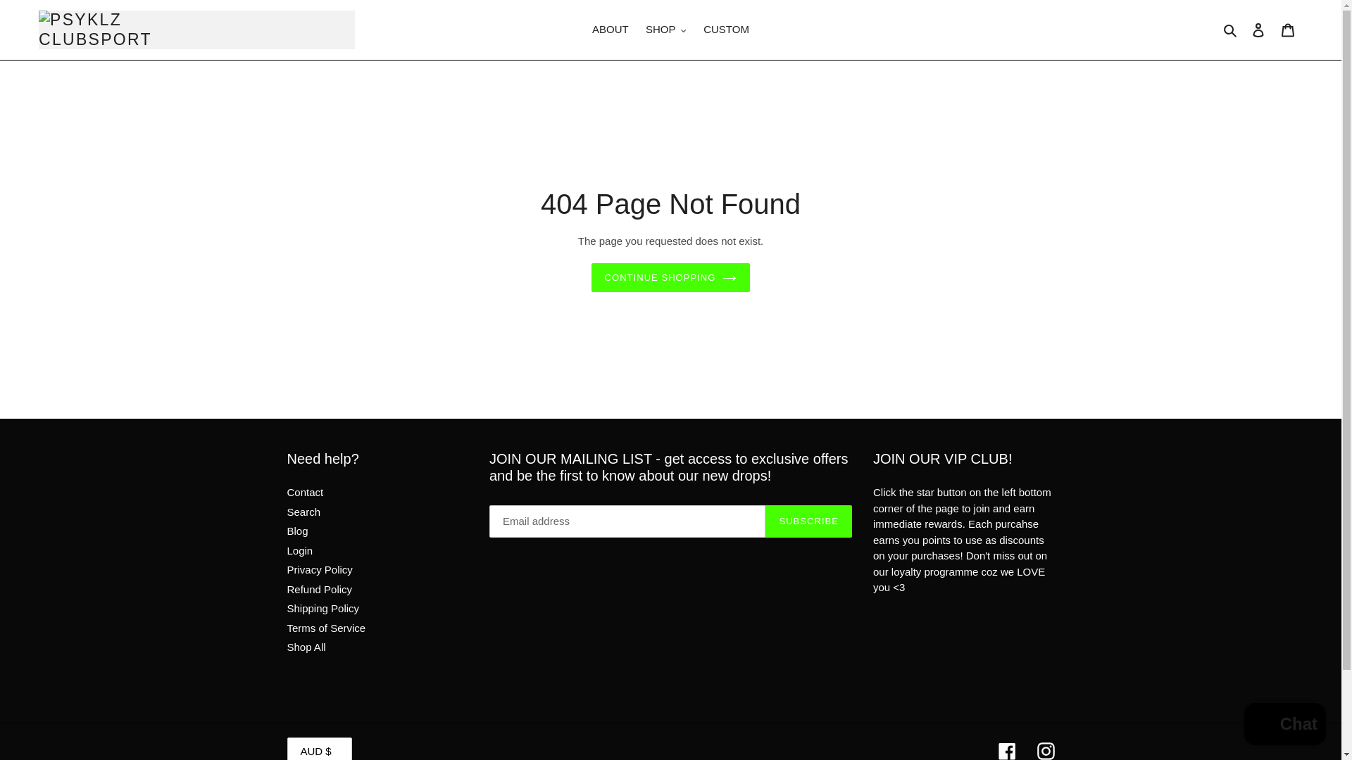 The height and width of the screenshot is (760, 1352). Describe the element at coordinates (297, 531) in the screenshot. I see `Blog` at that location.